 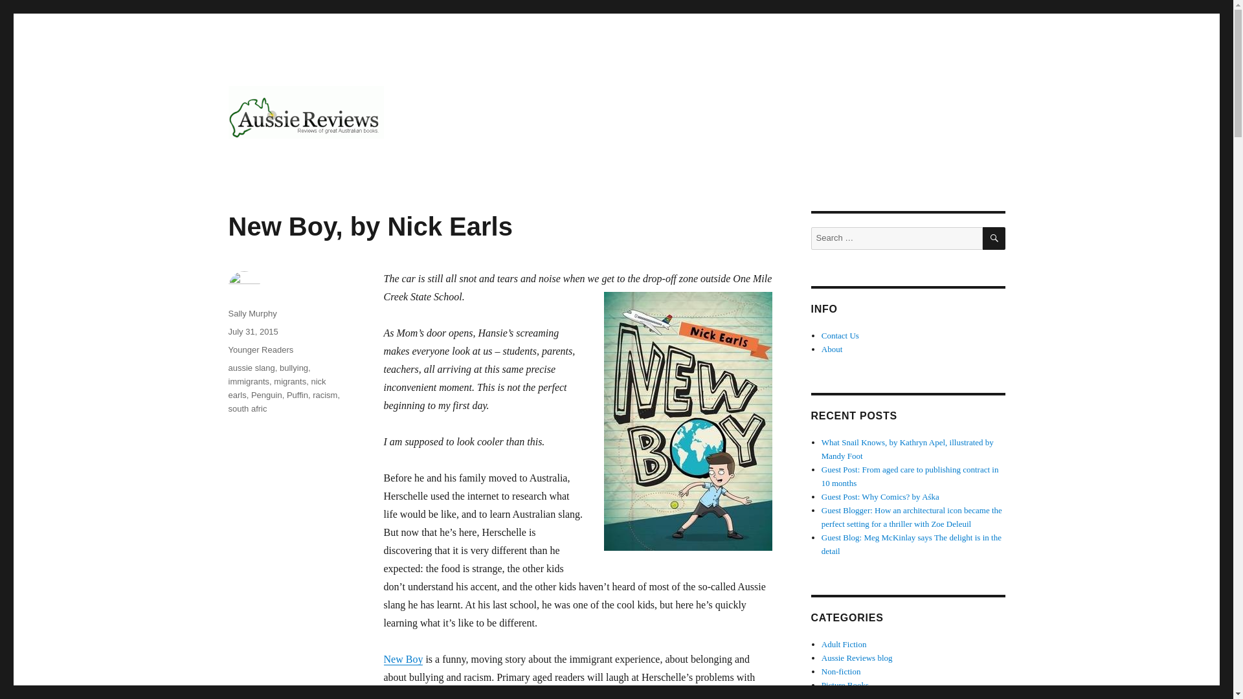 What do you see at coordinates (842, 672) in the screenshot?
I see `Non-fiction` at bounding box center [842, 672].